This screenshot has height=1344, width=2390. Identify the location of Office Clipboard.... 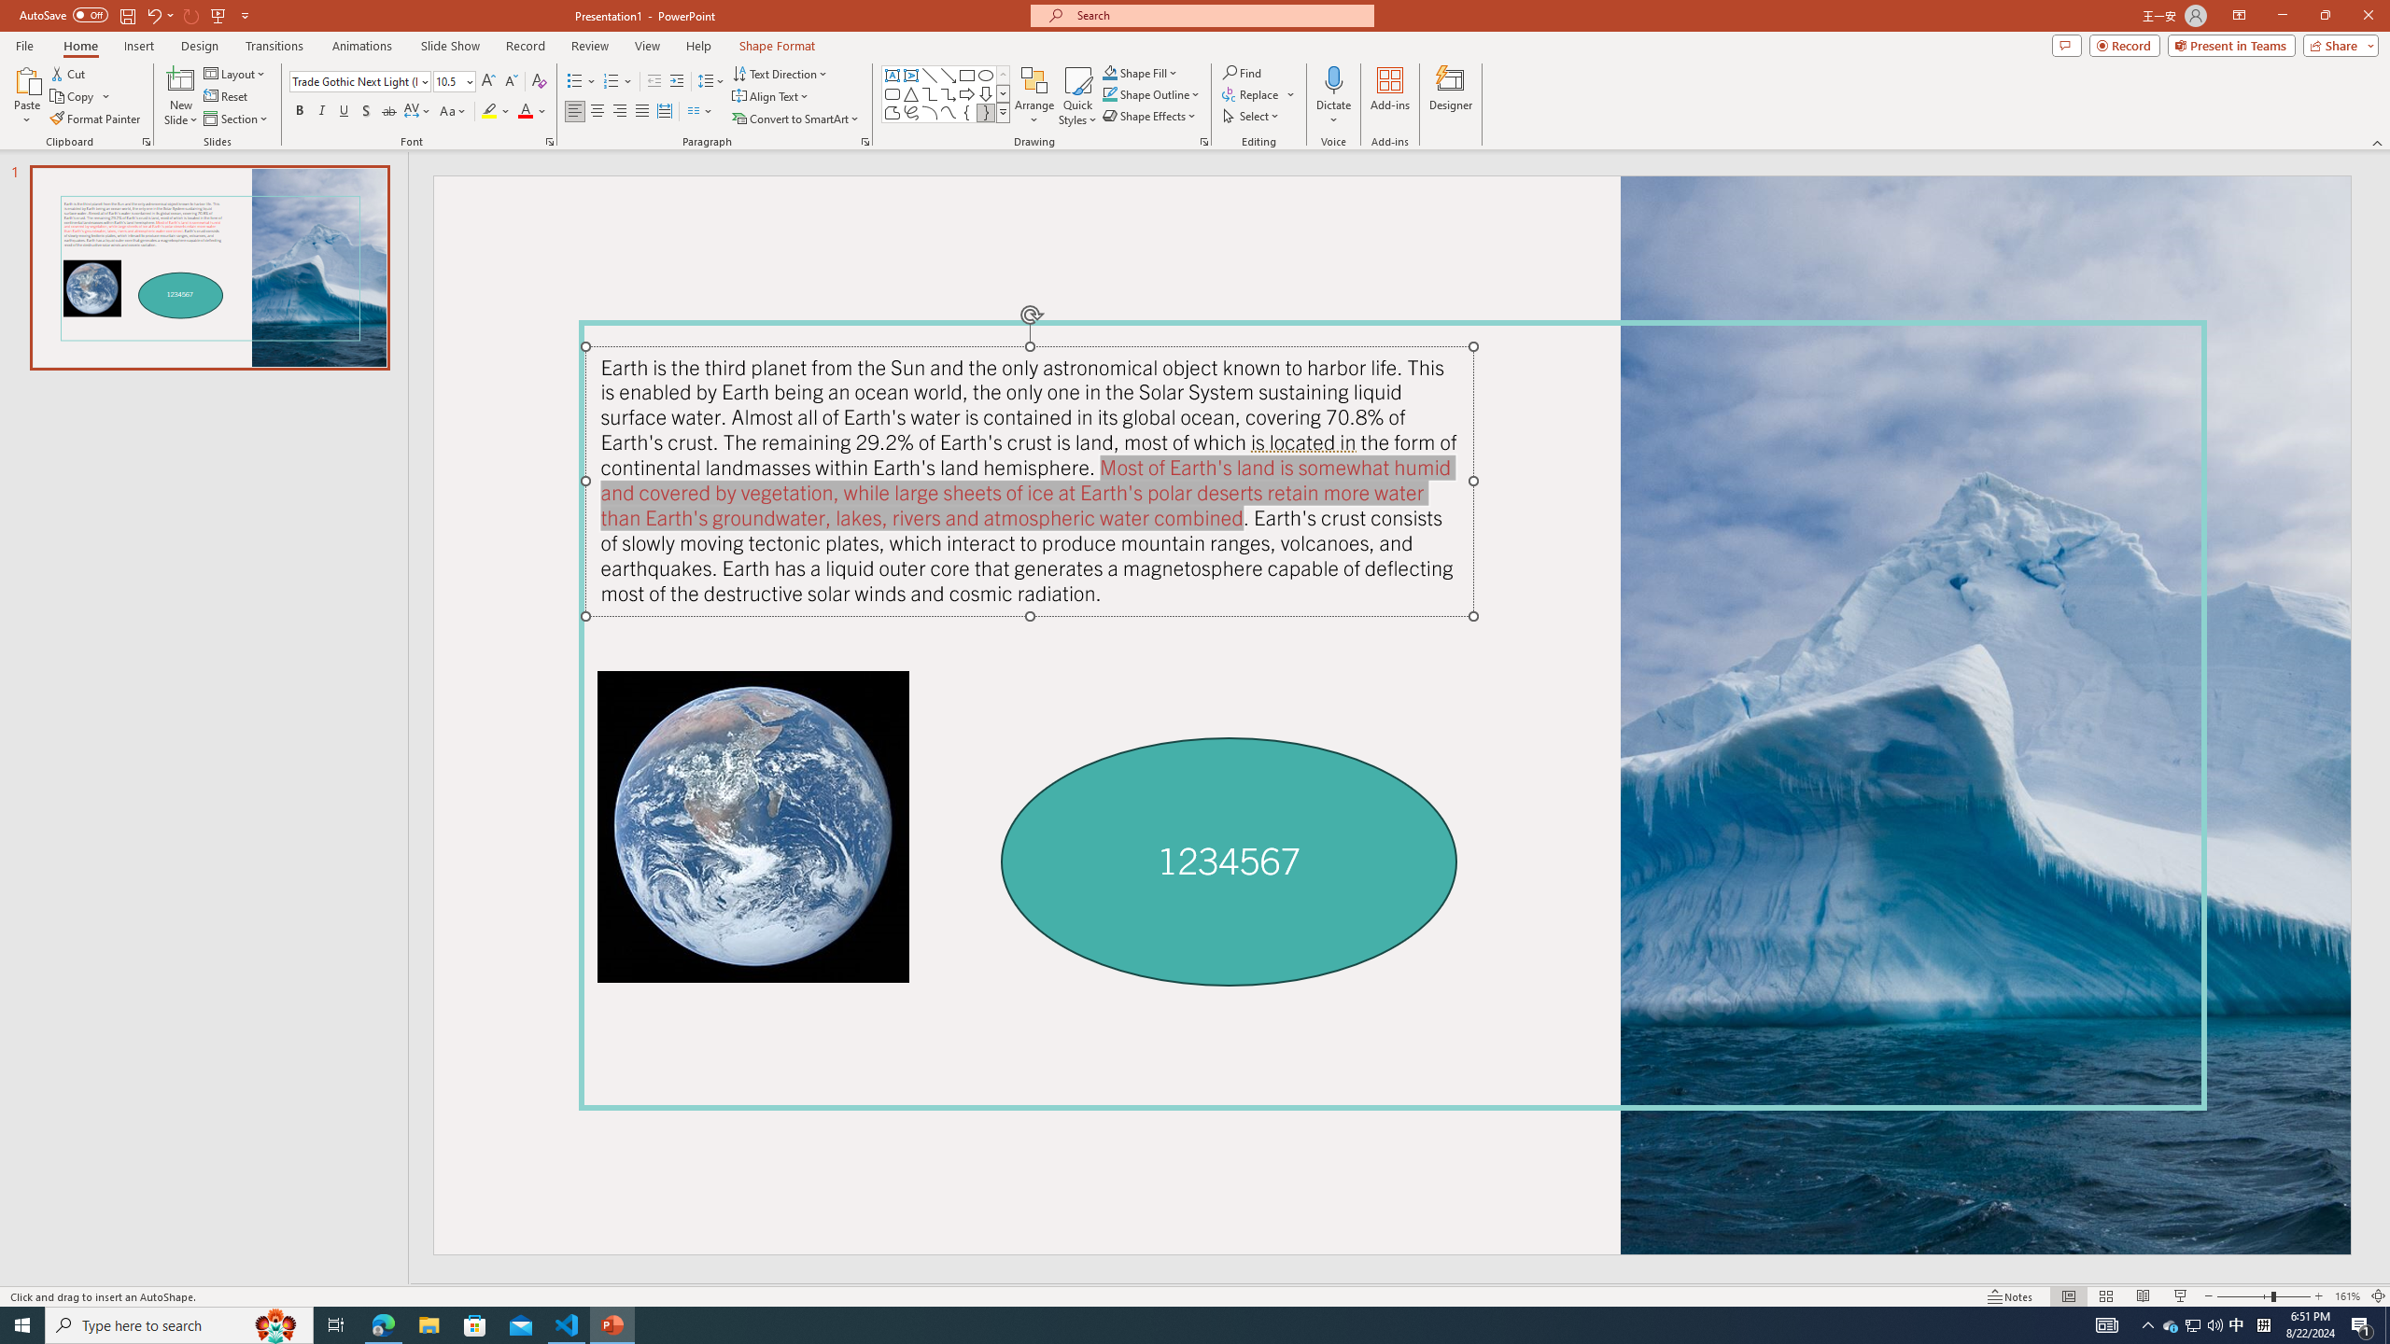
(146, 142).